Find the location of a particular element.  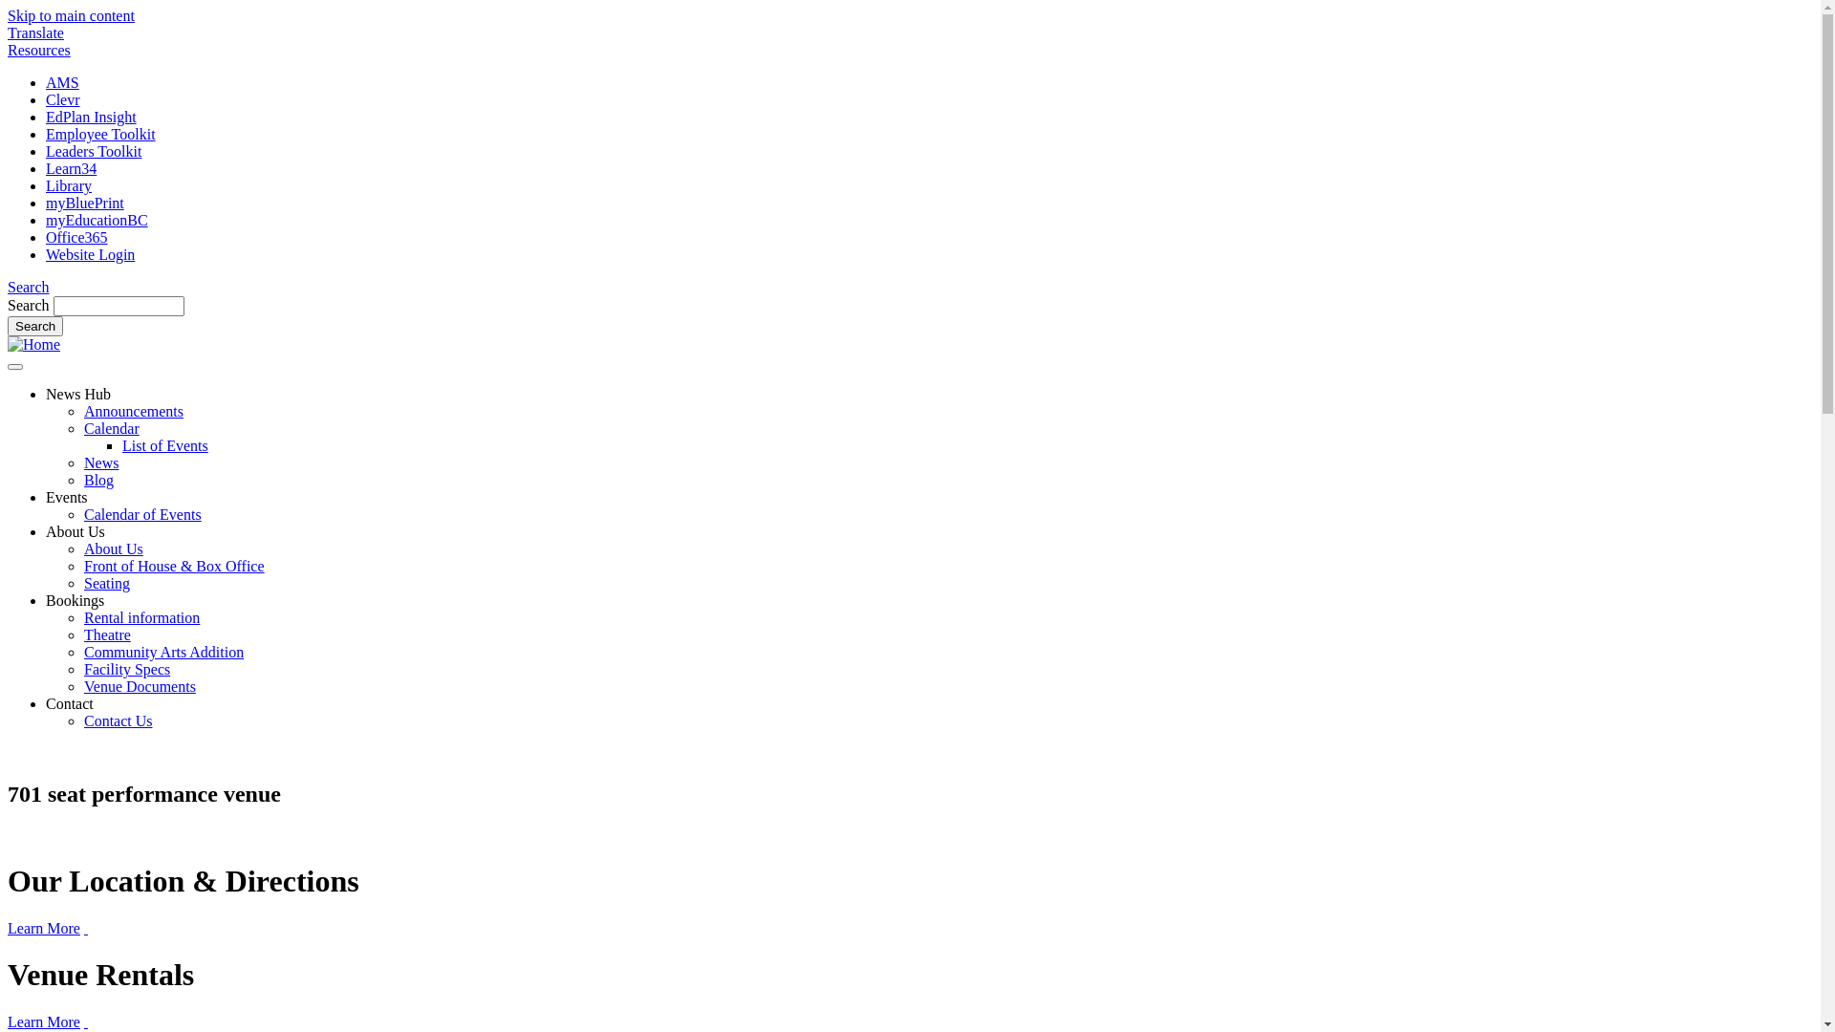

Blog is located at coordinates (99, 480).